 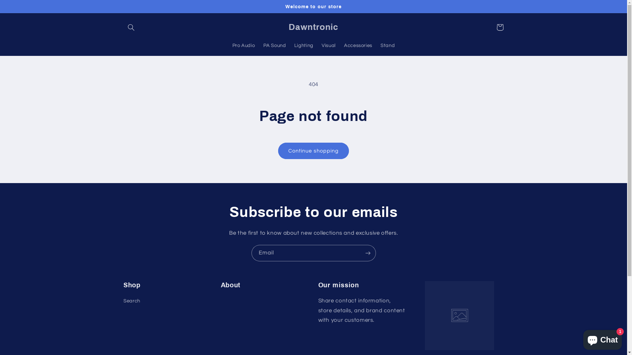 I want to click on Visual, so click(x=329, y=46).